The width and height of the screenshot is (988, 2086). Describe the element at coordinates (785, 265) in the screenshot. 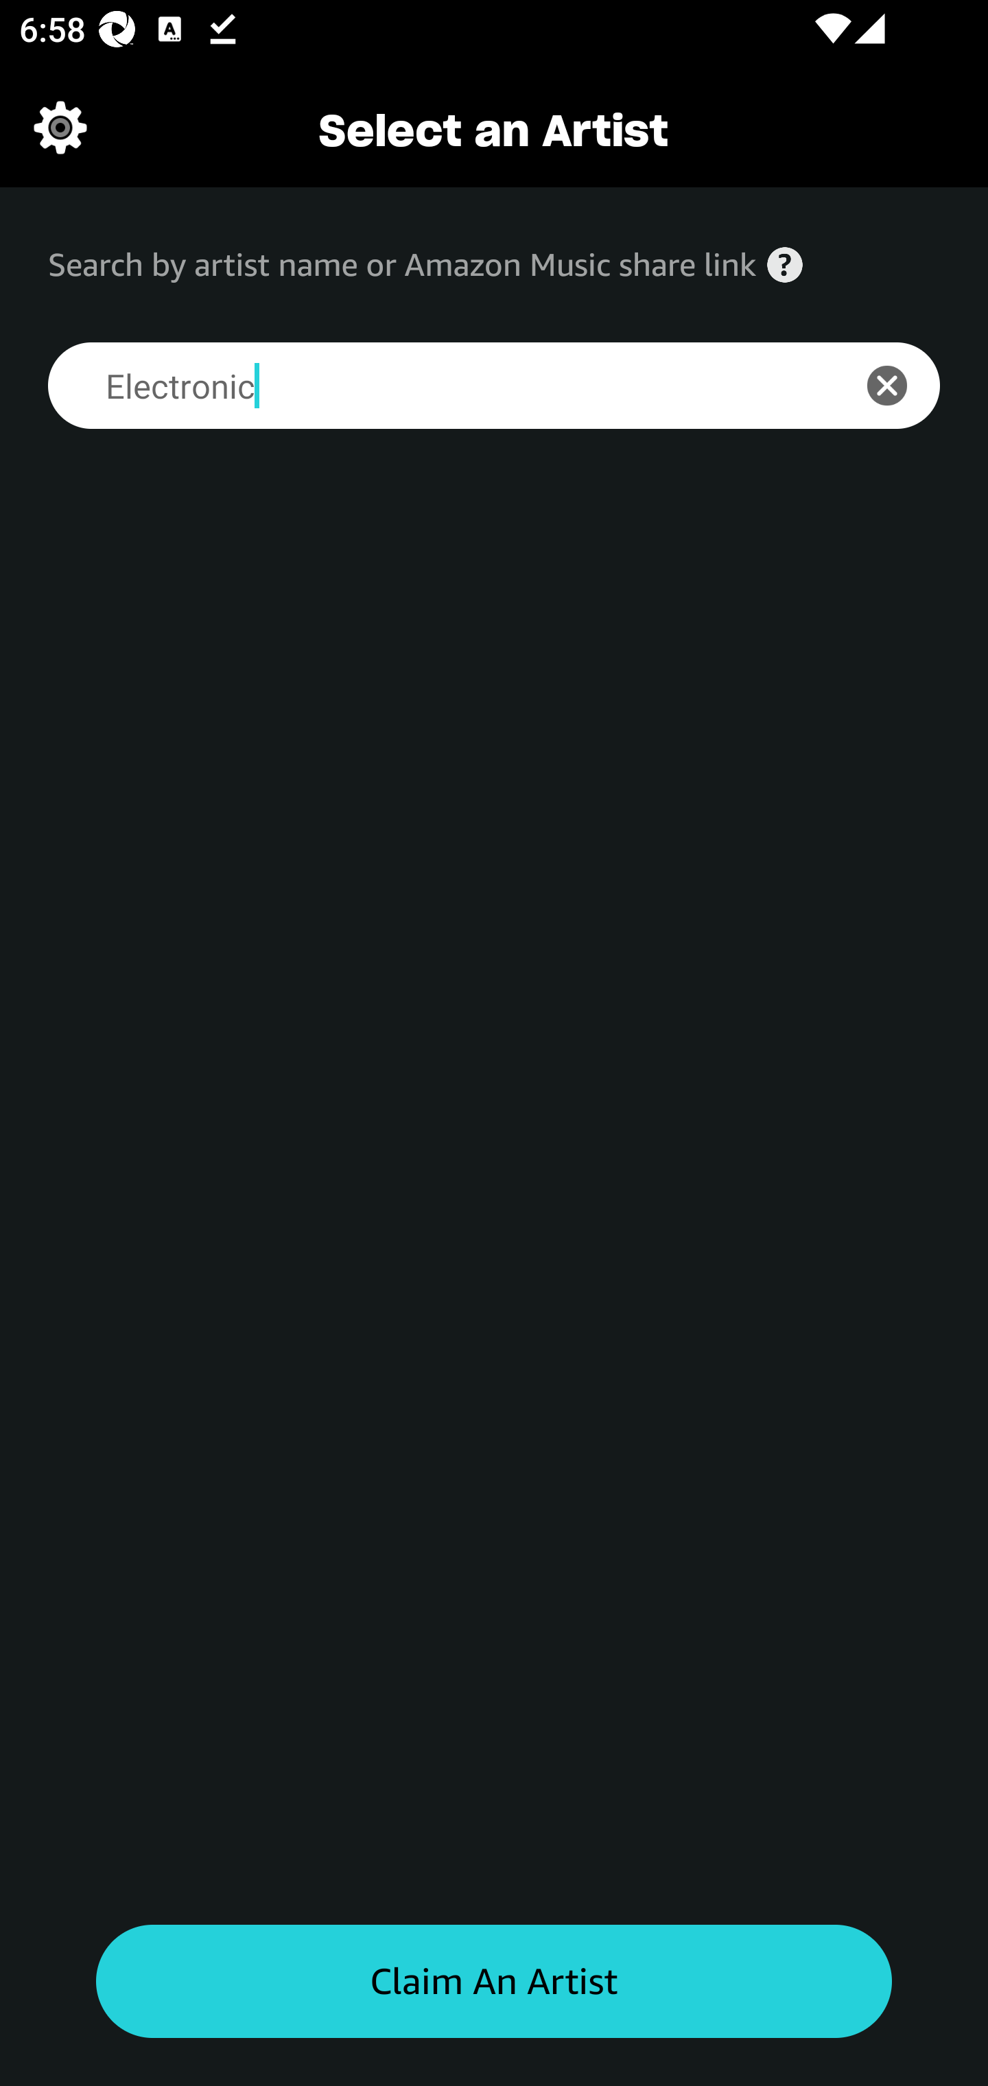

I see `Help  icon` at that location.